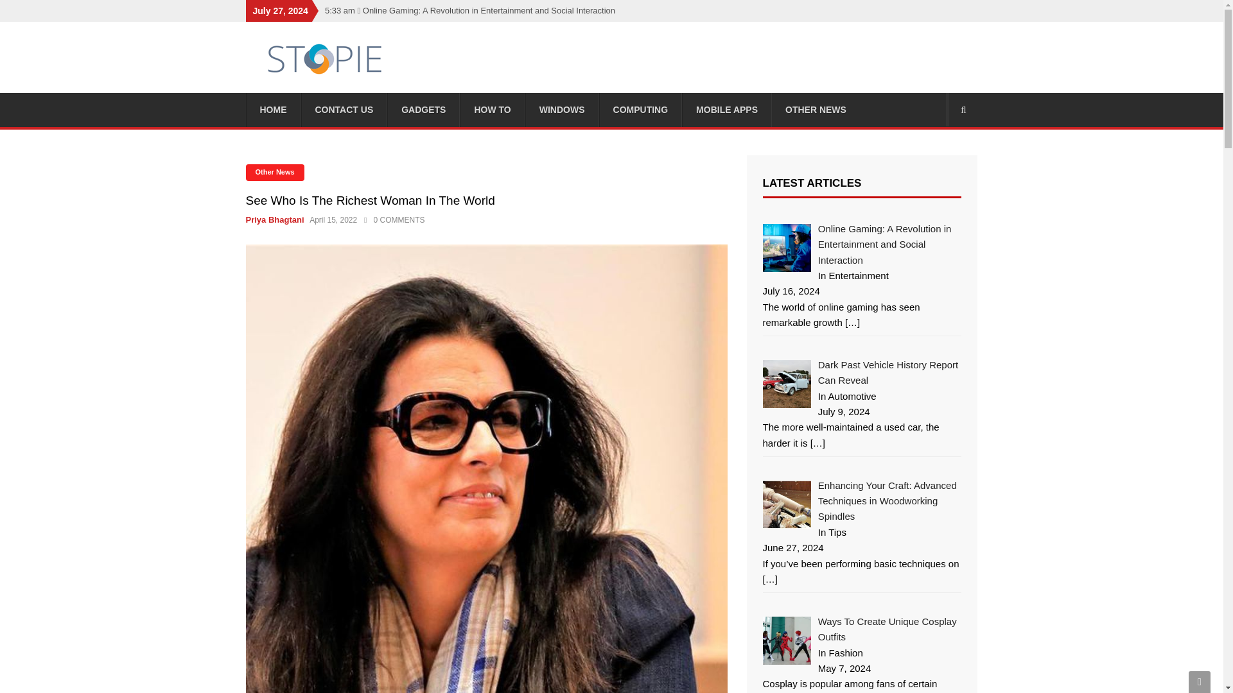  Describe the element at coordinates (492, 109) in the screenshot. I see `HOW TO` at that location.